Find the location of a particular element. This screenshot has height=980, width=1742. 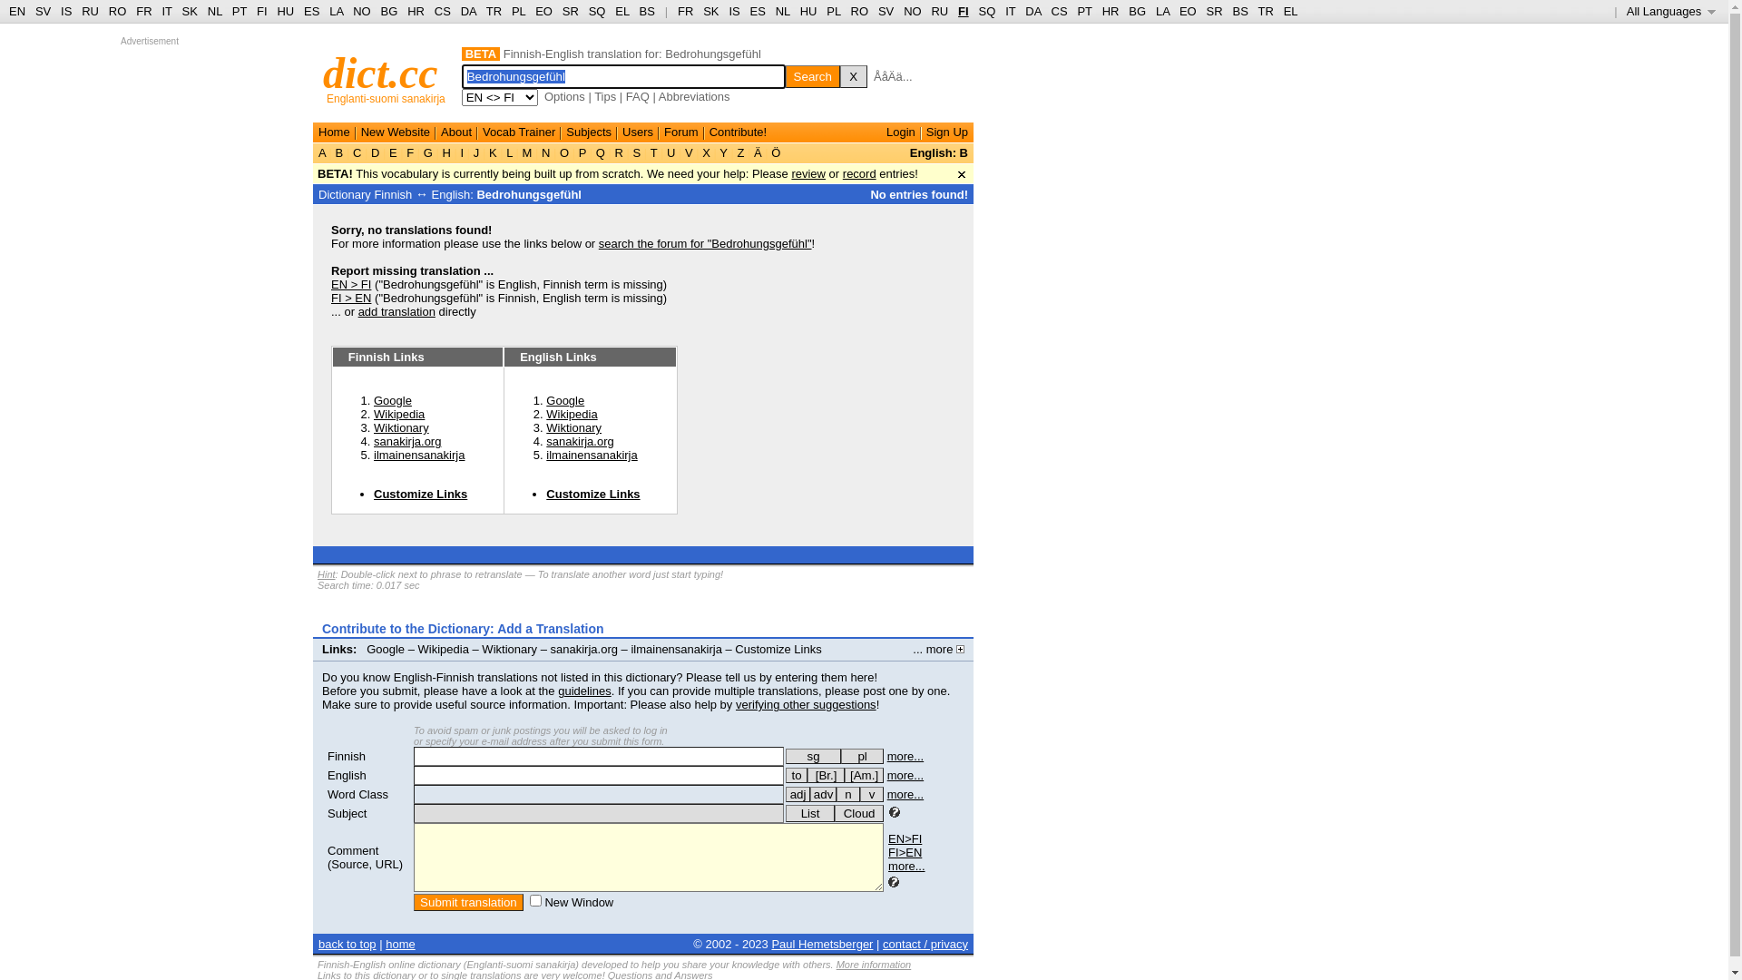

Wikipedia is located at coordinates (444, 650).